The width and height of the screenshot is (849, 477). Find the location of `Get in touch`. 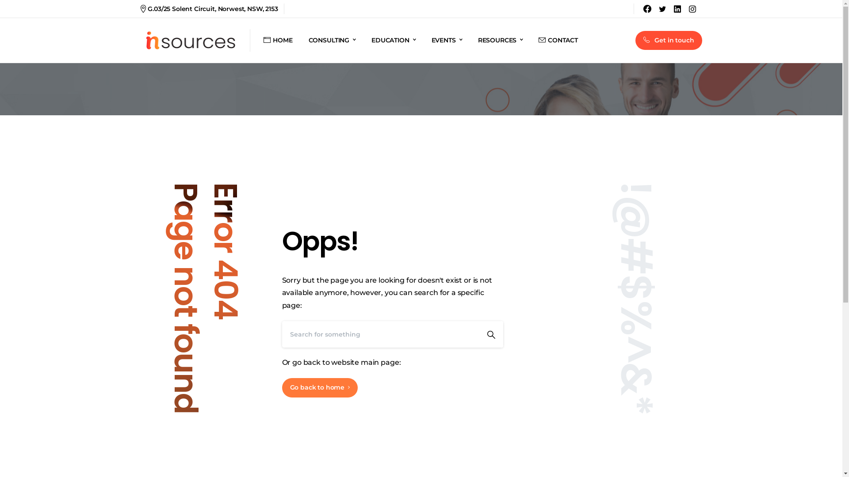

Get in touch is located at coordinates (669, 41).